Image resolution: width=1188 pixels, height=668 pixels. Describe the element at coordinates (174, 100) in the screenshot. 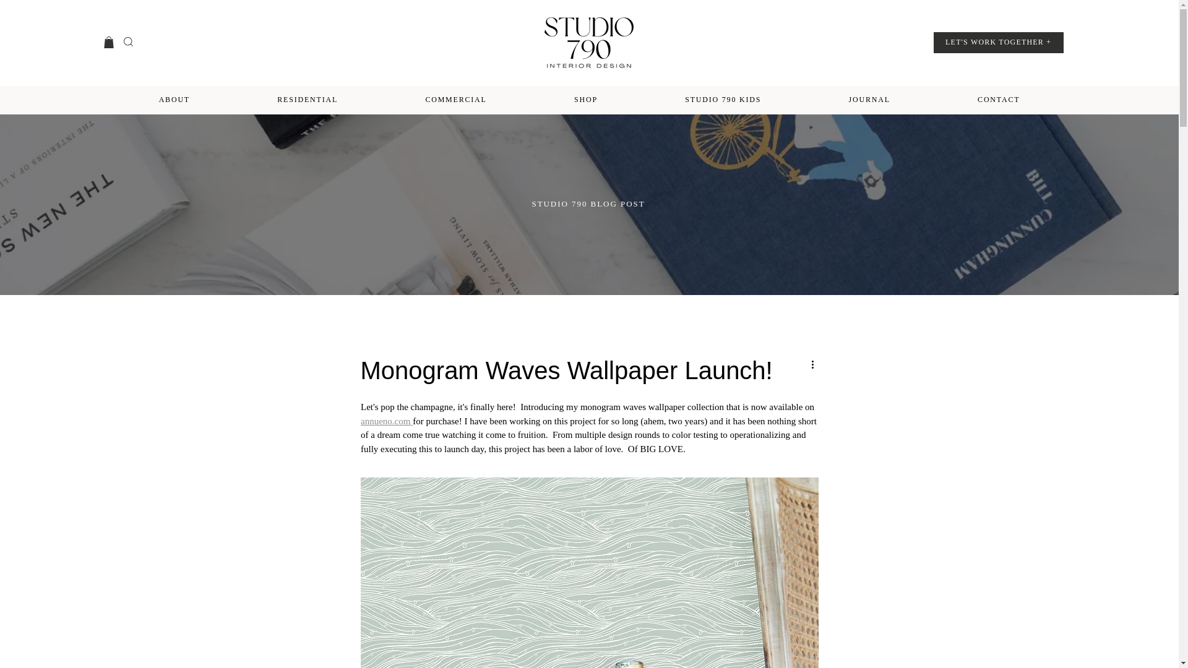

I see `ABOUT` at that location.